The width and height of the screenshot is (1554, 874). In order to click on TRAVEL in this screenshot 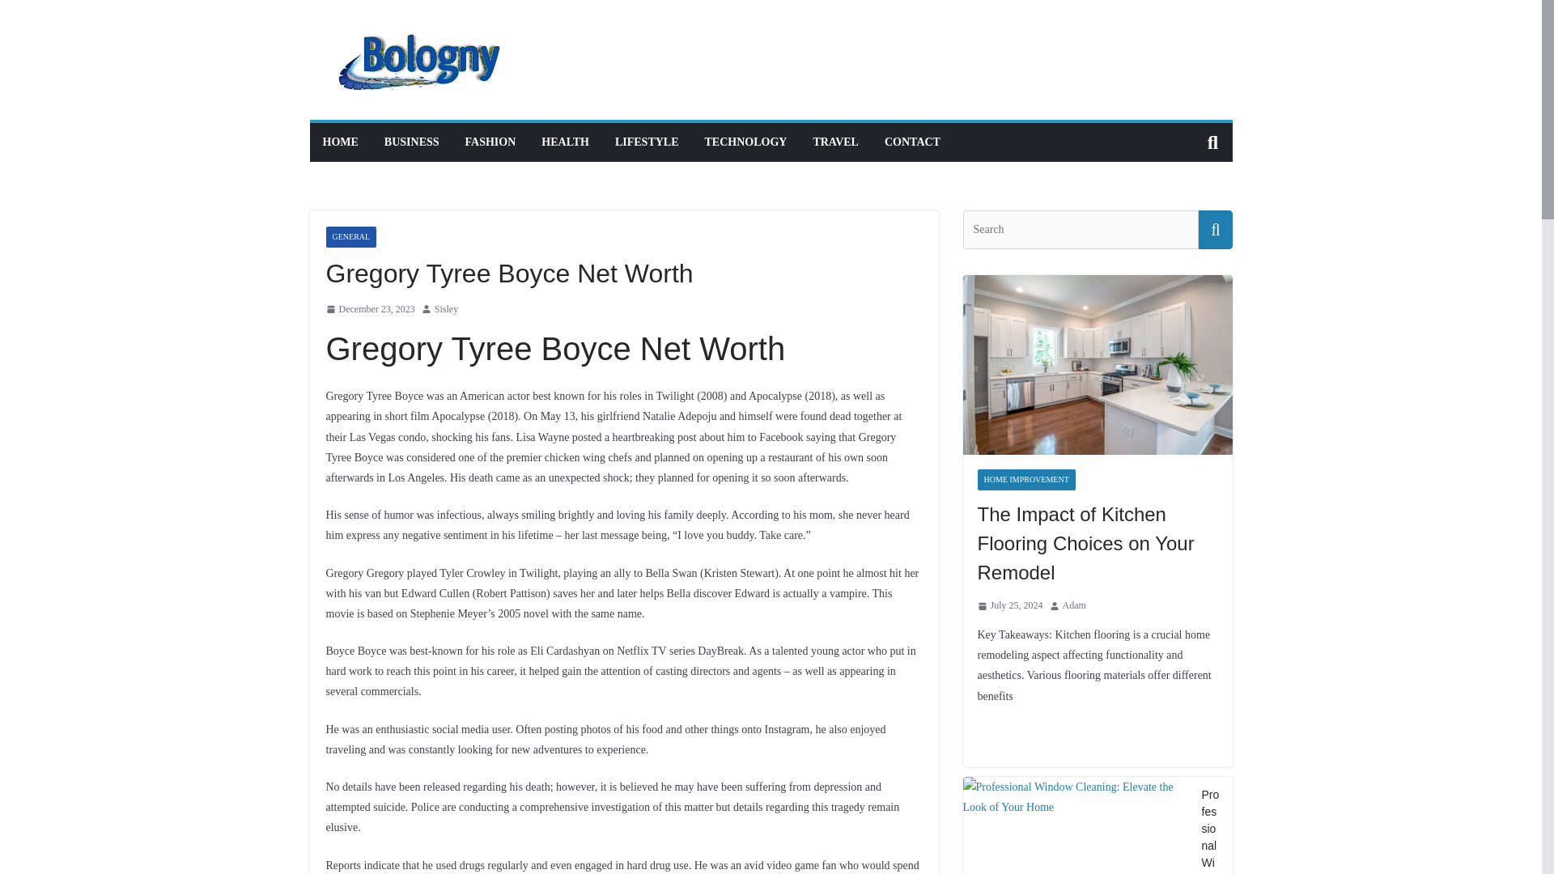, I will do `click(835, 142)`.